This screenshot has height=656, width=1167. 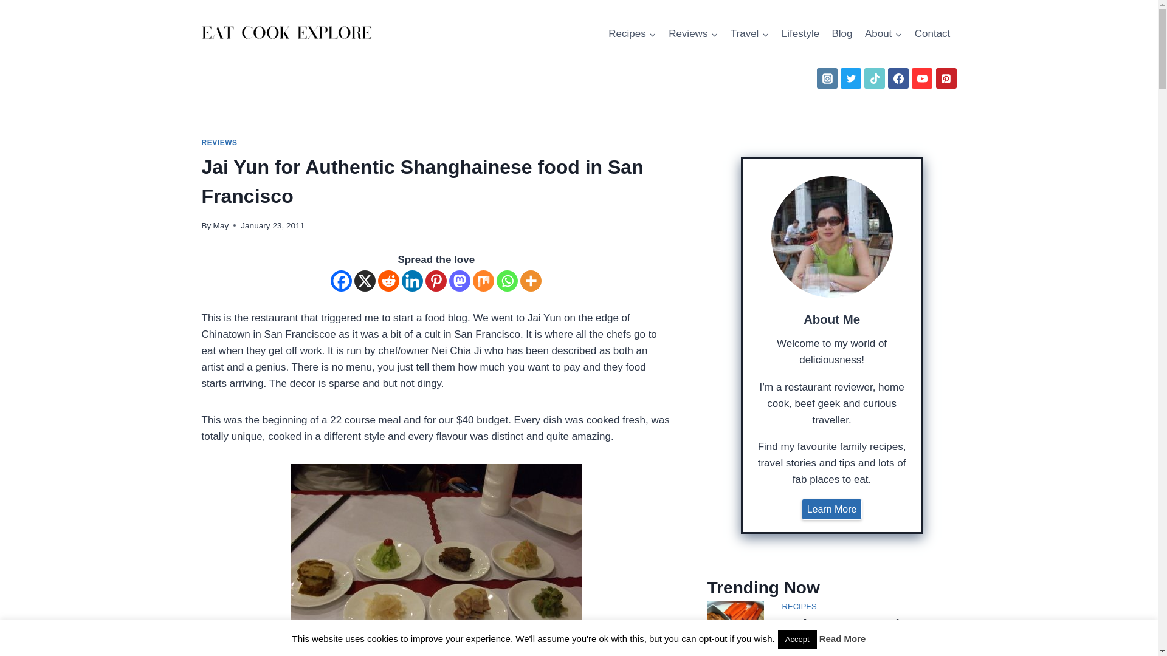 What do you see at coordinates (365, 281) in the screenshot?
I see `X` at bounding box center [365, 281].